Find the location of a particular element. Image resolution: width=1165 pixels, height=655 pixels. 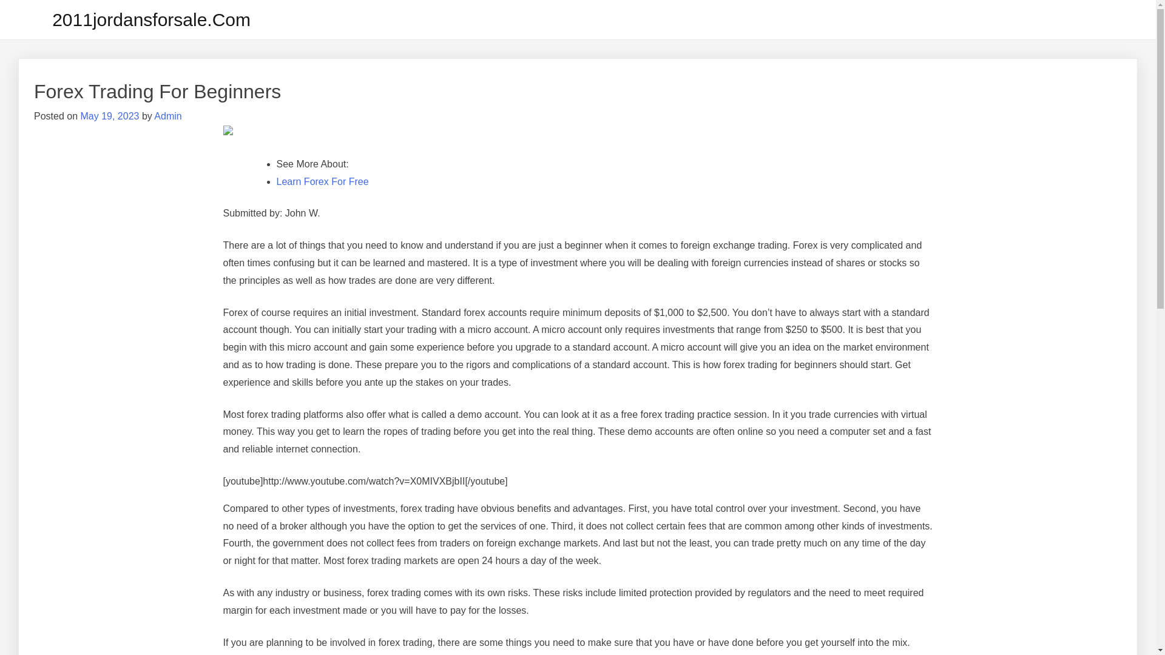

May 19, 2023 is located at coordinates (109, 116).